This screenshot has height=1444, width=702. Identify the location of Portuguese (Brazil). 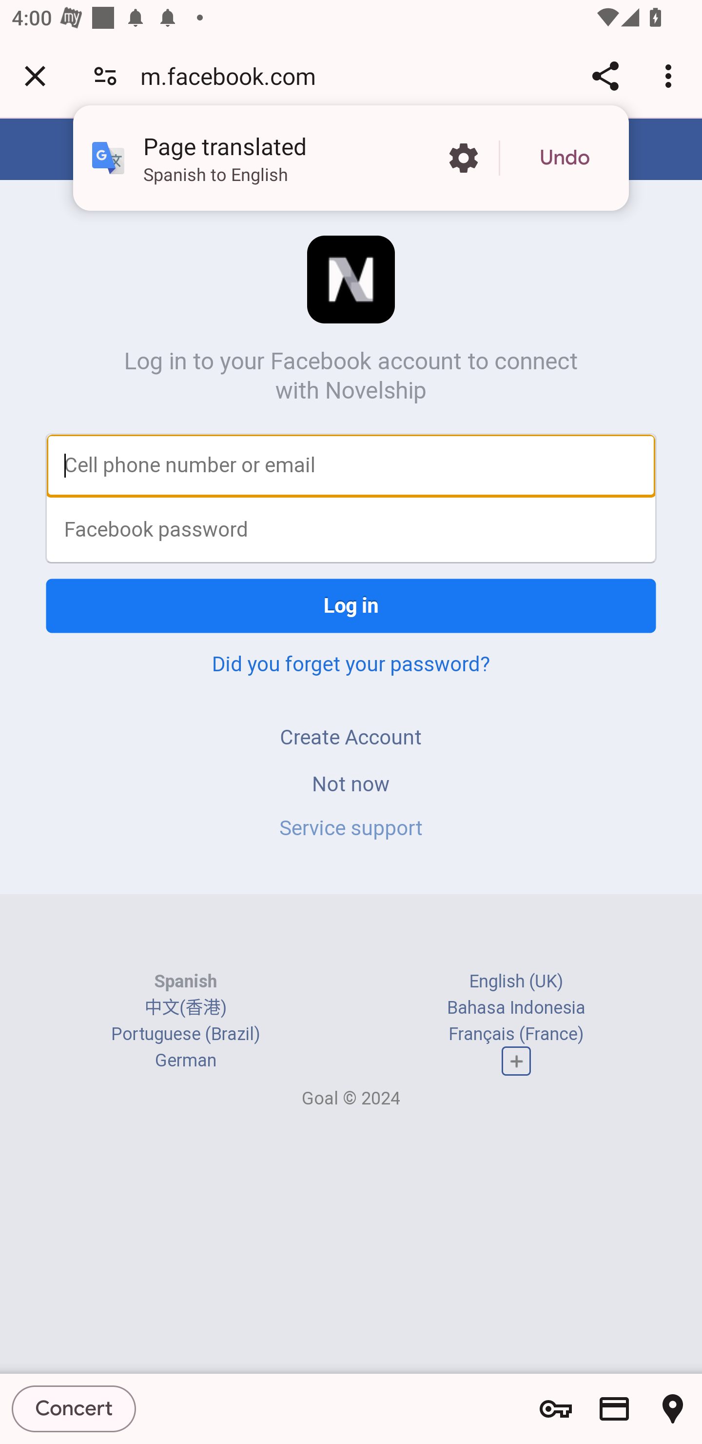
(185, 1034).